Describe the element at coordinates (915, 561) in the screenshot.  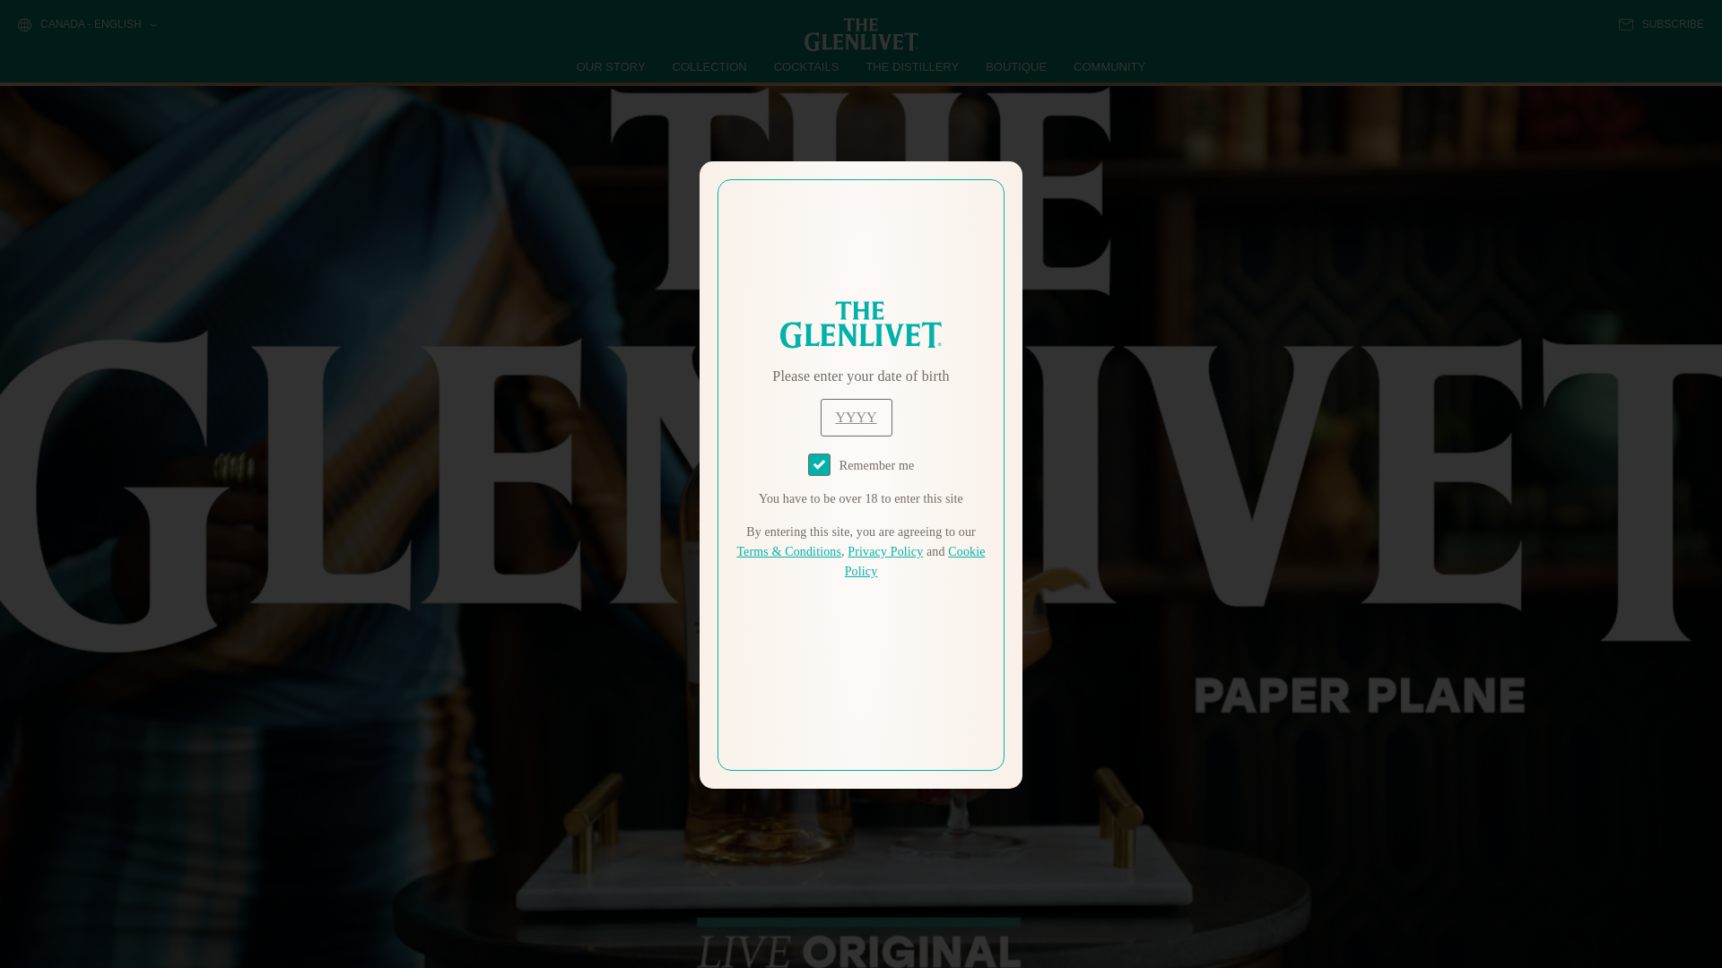
I see `Cookie Policy` at that location.